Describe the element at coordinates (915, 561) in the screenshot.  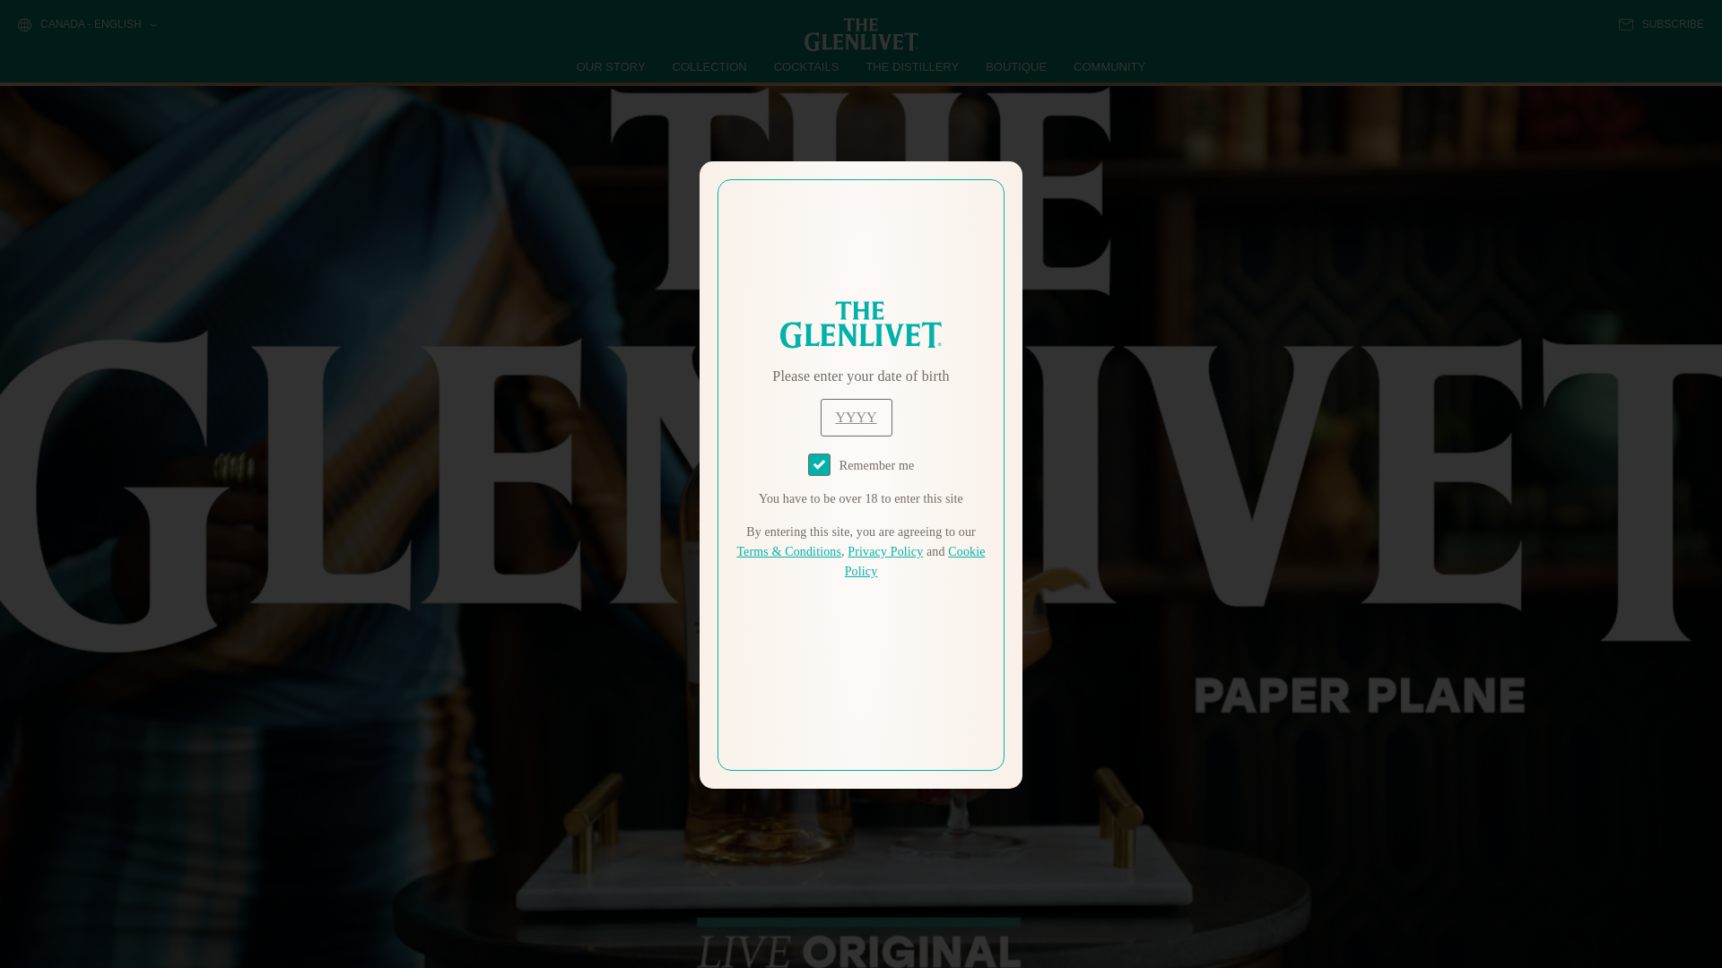
I see `Cookie Policy` at that location.